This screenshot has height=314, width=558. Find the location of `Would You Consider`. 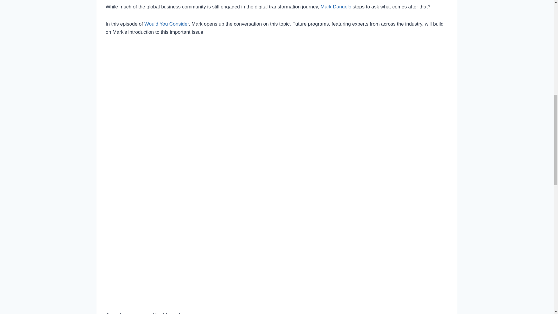

Would You Consider is located at coordinates (167, 24).